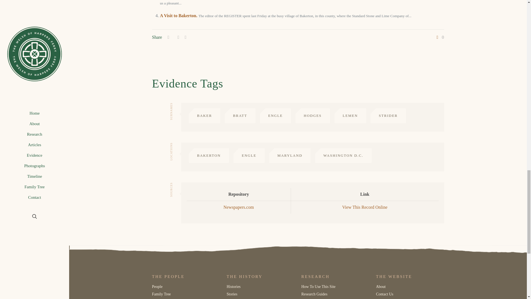 This screenshot has width=531, height=299. What do you see at coordinates (238, 207) in the screenshot?
I see `Newspapers.com` at bounding box center [238, 207].